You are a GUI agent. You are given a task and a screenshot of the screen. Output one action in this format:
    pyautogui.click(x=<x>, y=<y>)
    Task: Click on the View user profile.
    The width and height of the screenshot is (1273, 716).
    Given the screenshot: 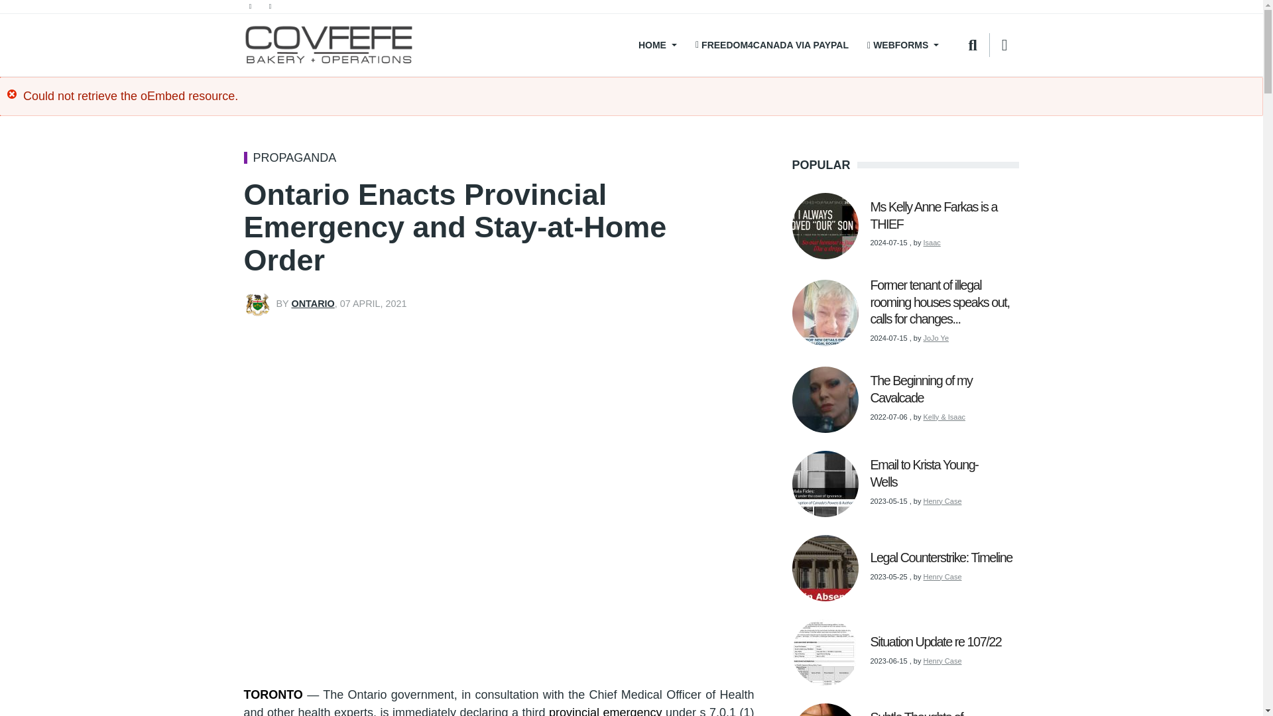 What is the action you would take?
    pyautogui.click(x=312, y=304)
    